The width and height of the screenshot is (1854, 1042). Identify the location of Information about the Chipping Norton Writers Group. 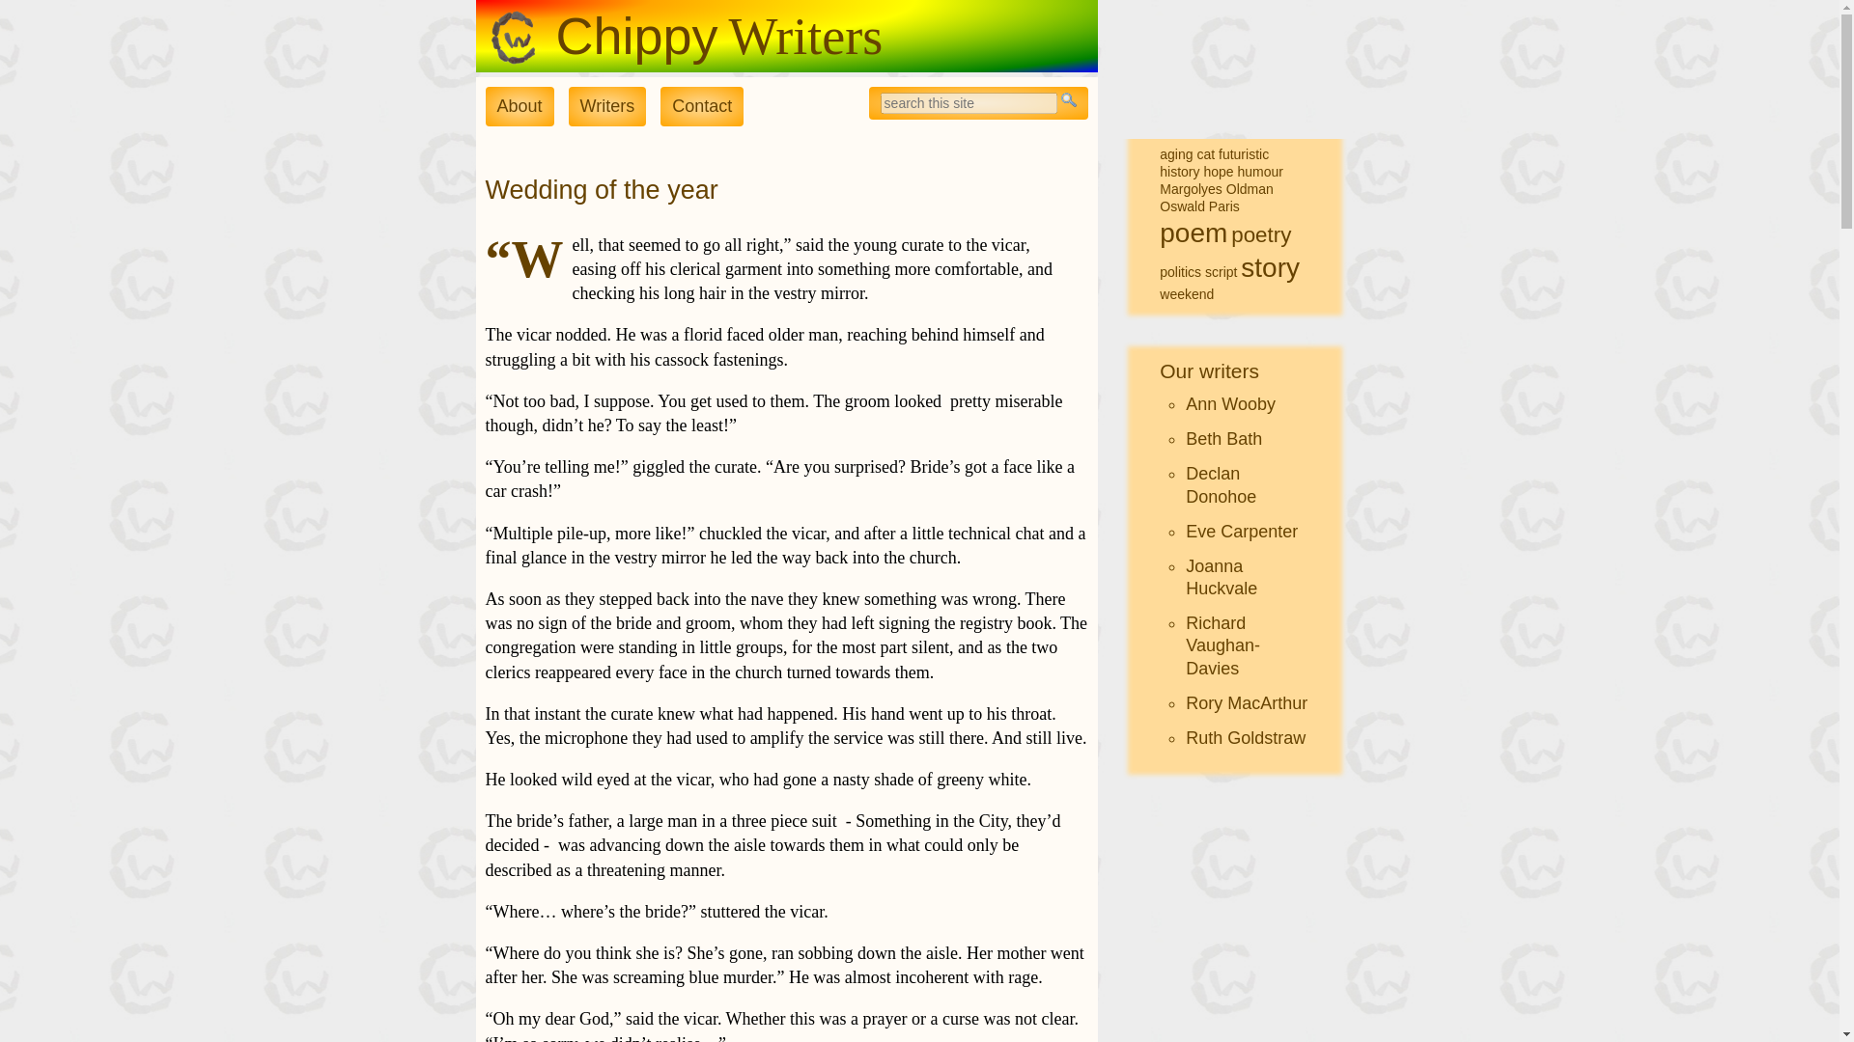
(518, 106).